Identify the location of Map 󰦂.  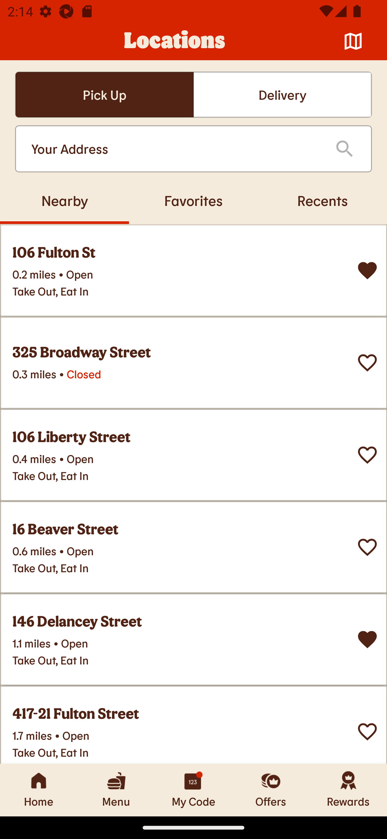
(353, 41).